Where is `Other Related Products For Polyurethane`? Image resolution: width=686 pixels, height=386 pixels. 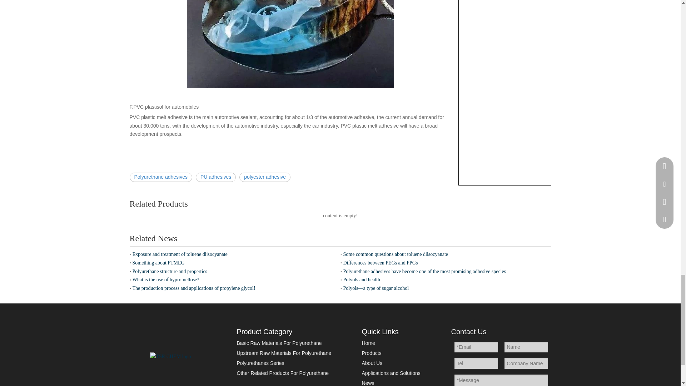
Other Related Products For Polyurethane is located at coordinates (282, 373).